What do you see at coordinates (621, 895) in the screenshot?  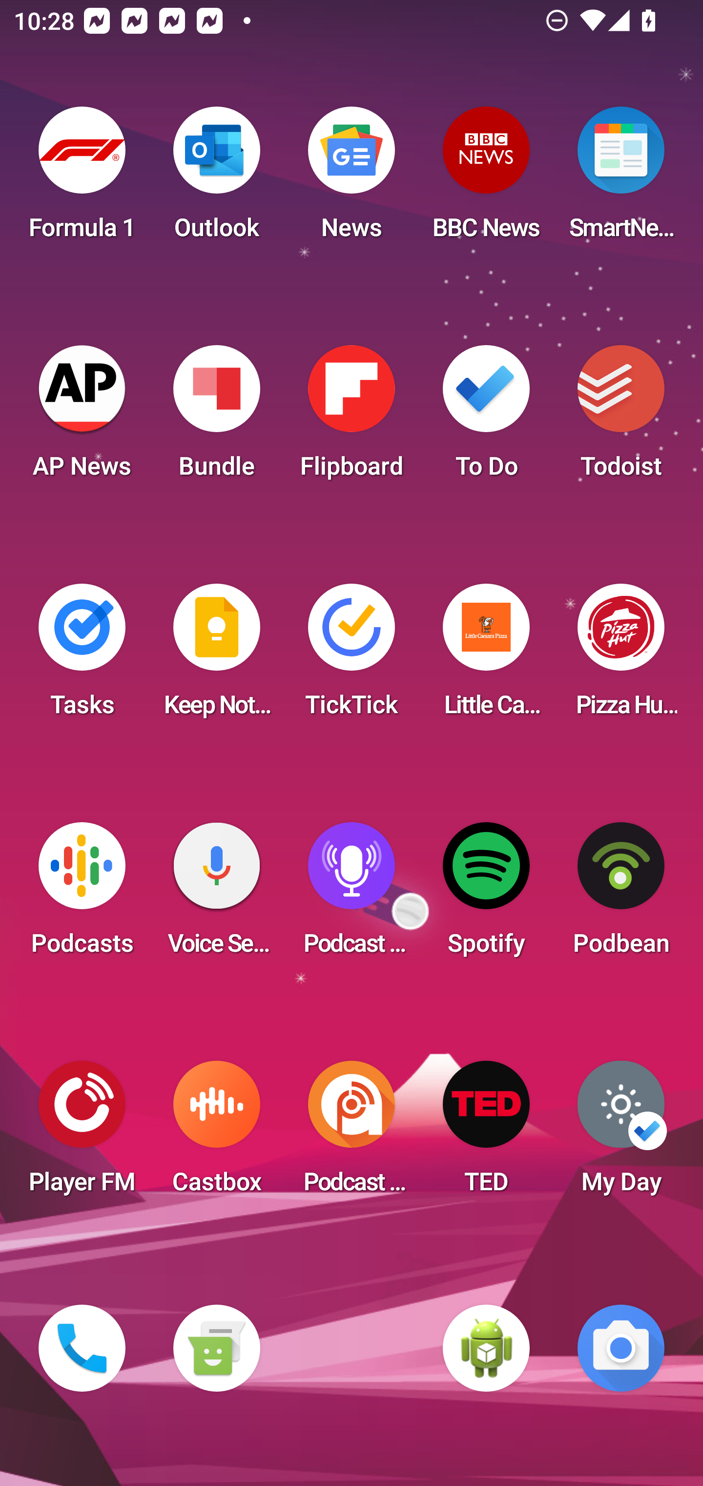 I see `Podbean` at bounding box center [621, 895].